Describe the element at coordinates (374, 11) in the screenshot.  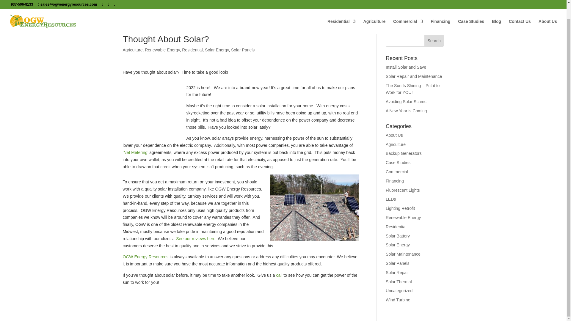
I see `Agriculture` at that location.